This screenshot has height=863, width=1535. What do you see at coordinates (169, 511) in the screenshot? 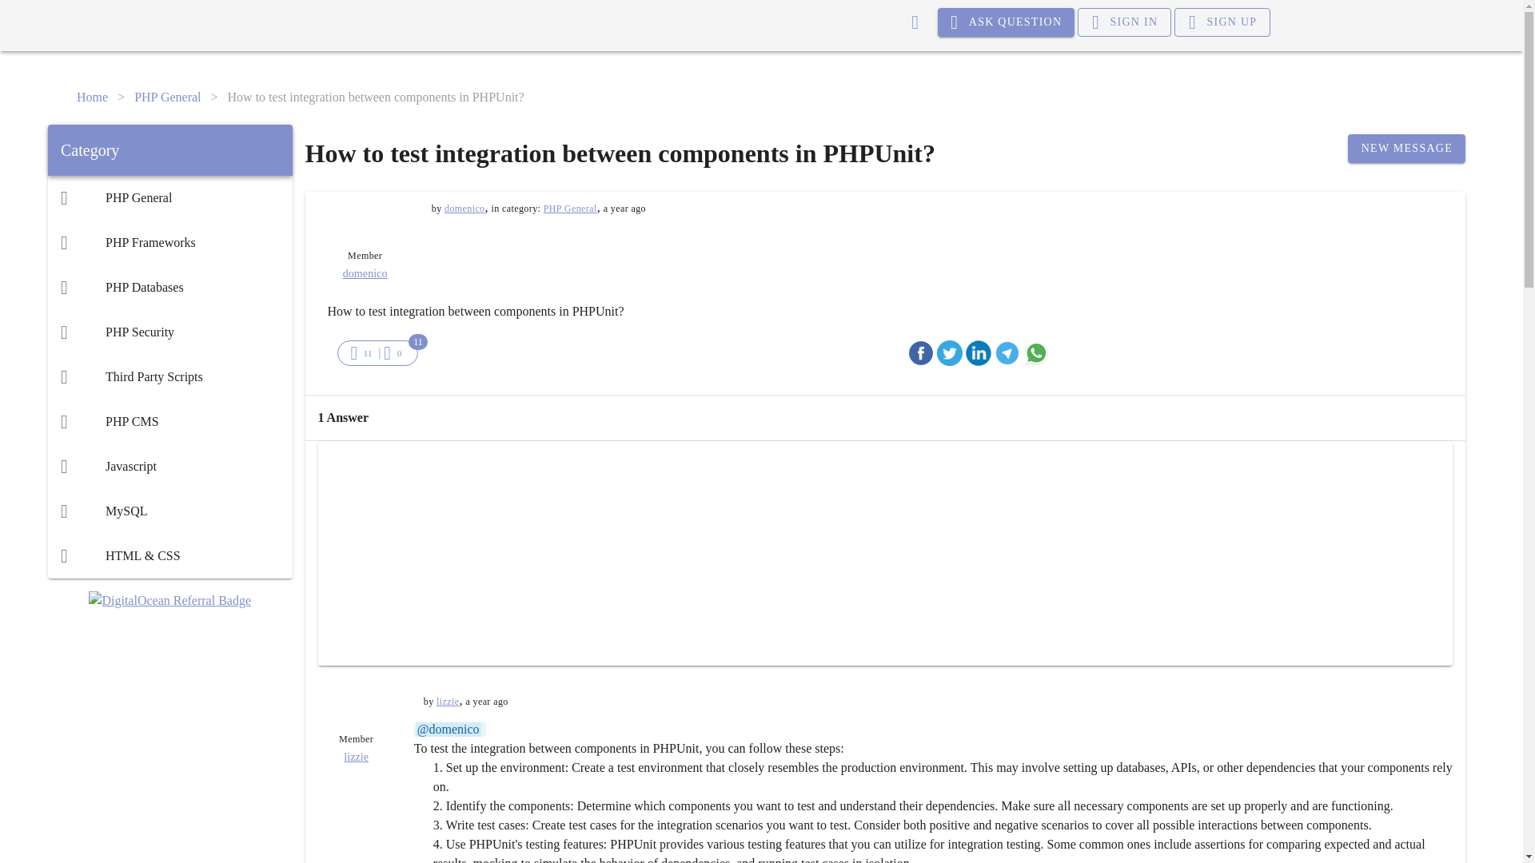
I see `MySQL` at bounding box center [169, 511].